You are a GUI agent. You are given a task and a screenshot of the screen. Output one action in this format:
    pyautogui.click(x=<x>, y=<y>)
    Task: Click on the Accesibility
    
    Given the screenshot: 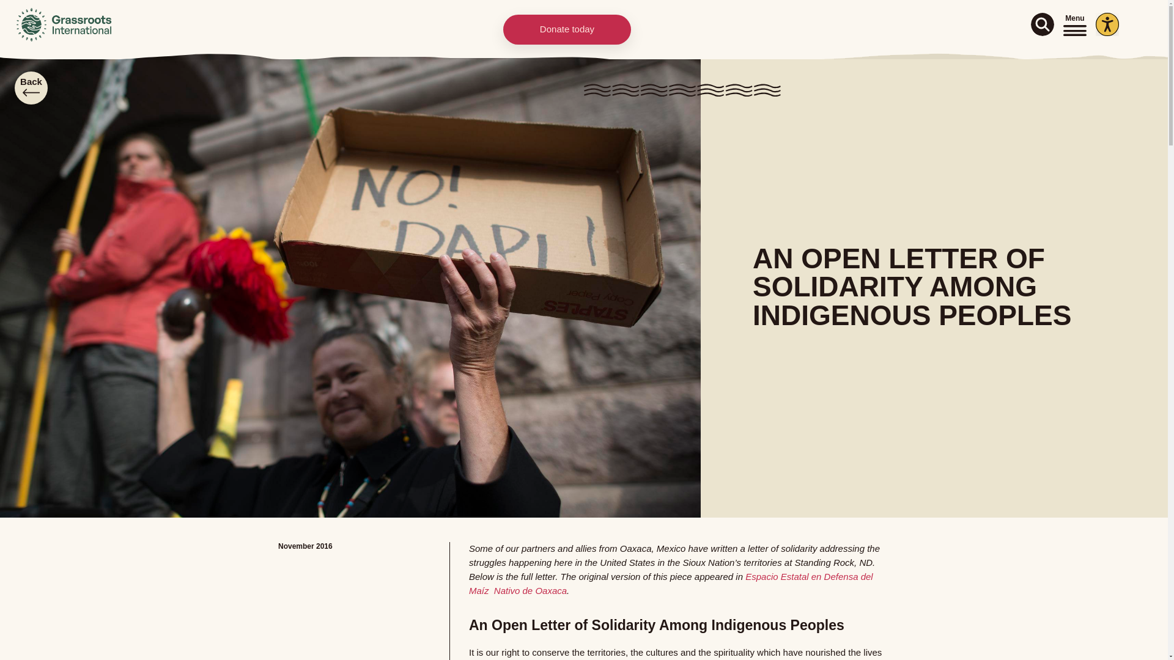 What is the action you would take?
    pyautogui.click(x=1107, y=24)
    